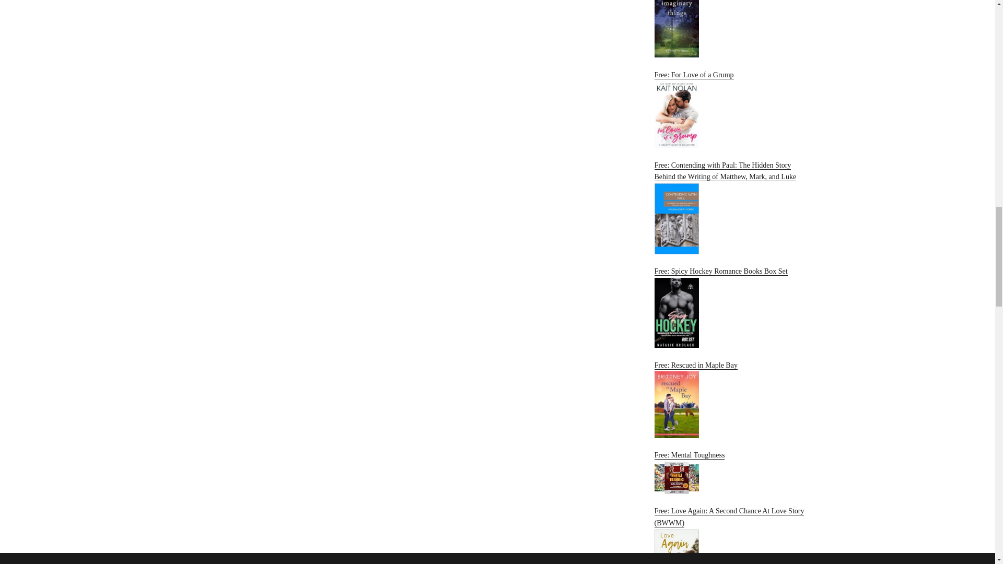  Describe the element at coordinates (732, 400) in the screenshot. I see `Free: Rescued in Maple Bay` at that location.